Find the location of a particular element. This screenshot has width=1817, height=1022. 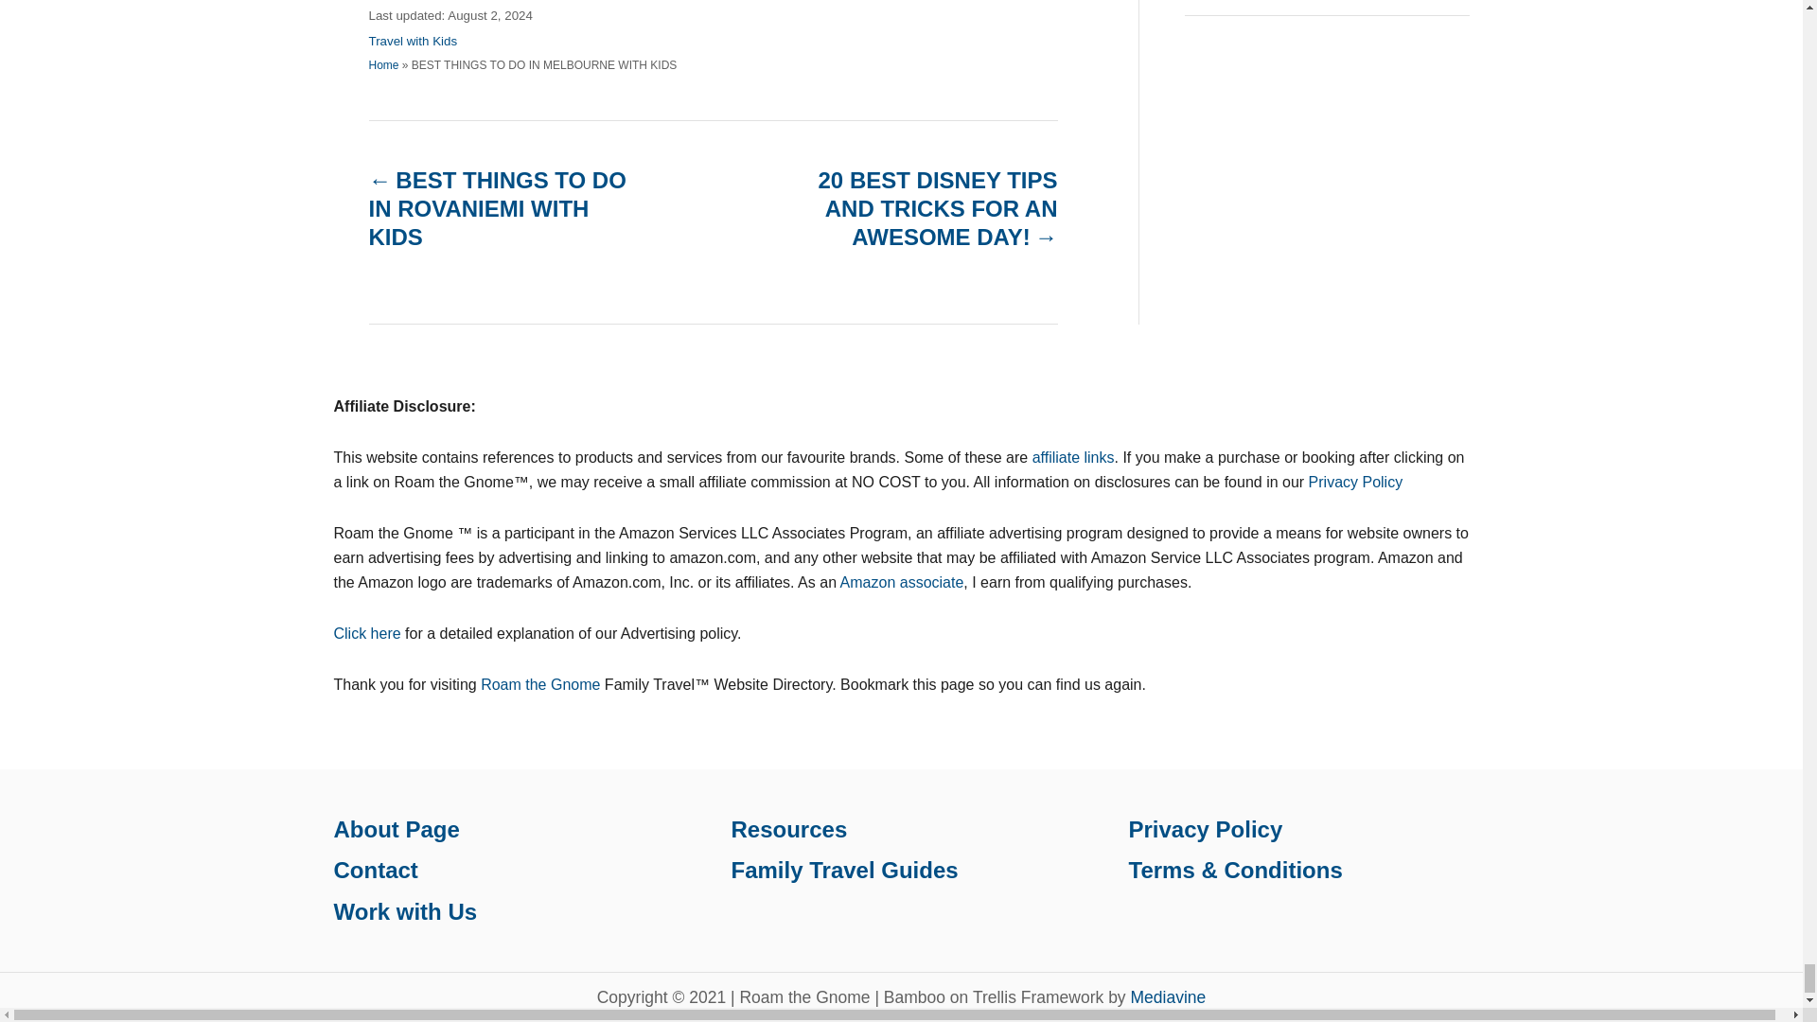

Resources is located at coordinates (787, 829).